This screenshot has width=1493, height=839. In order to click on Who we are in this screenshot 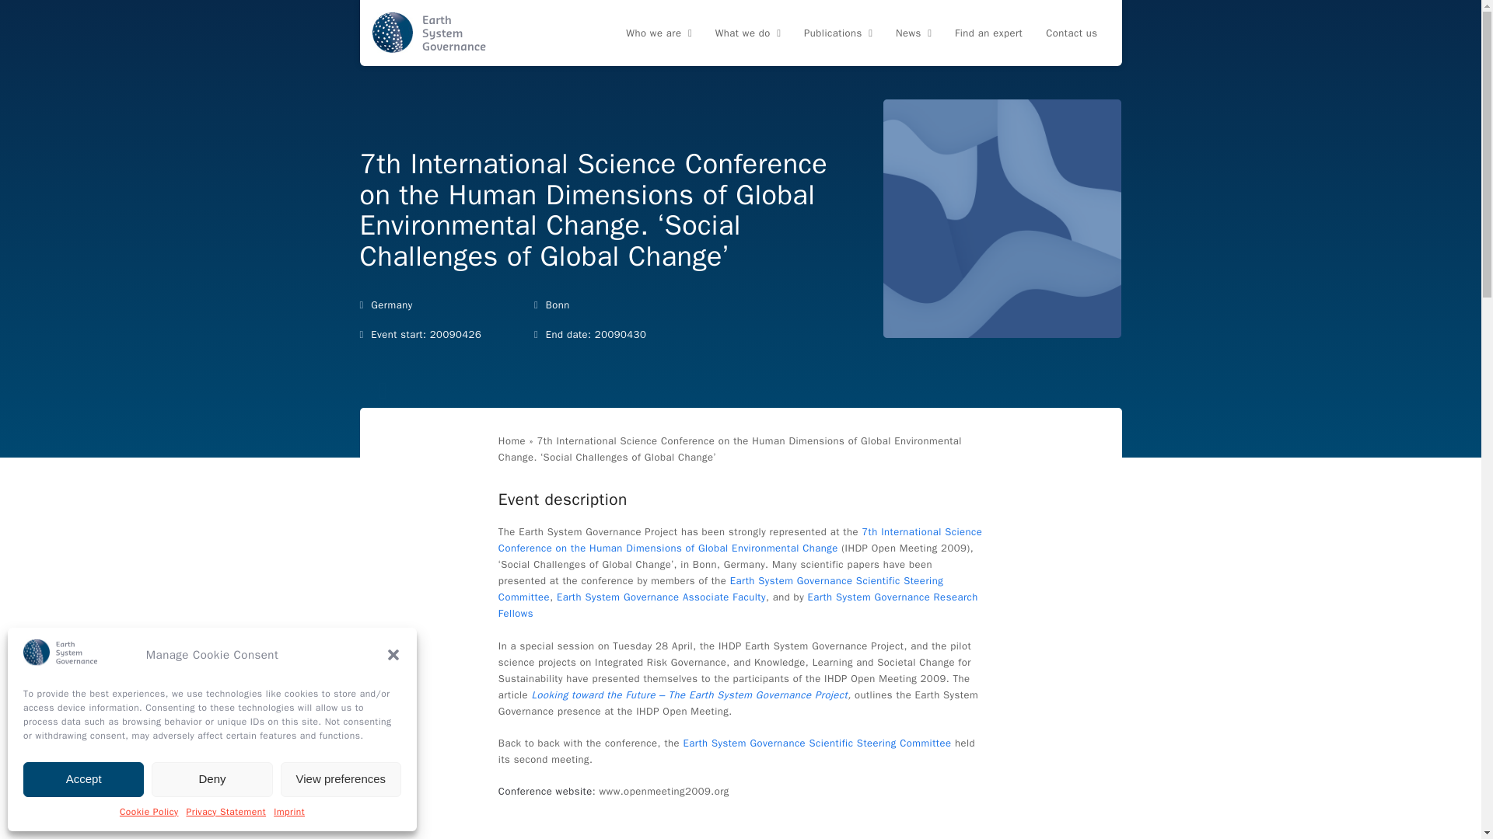, I will do `click(658, 33)`.